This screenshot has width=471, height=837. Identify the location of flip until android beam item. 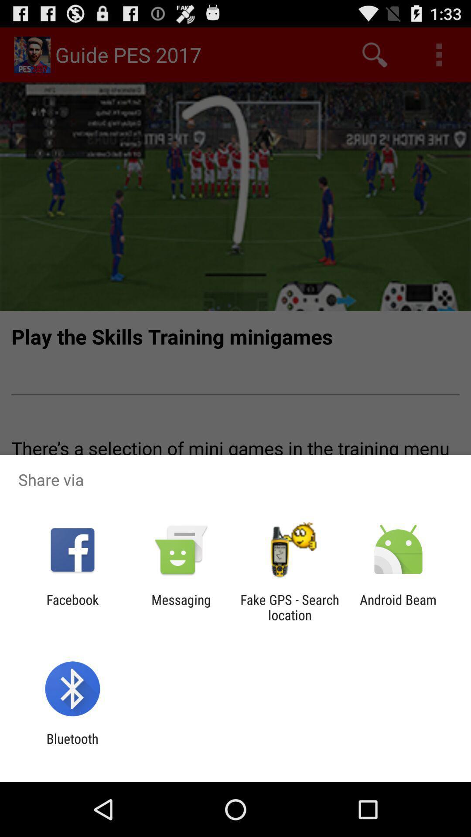
(398, 607).